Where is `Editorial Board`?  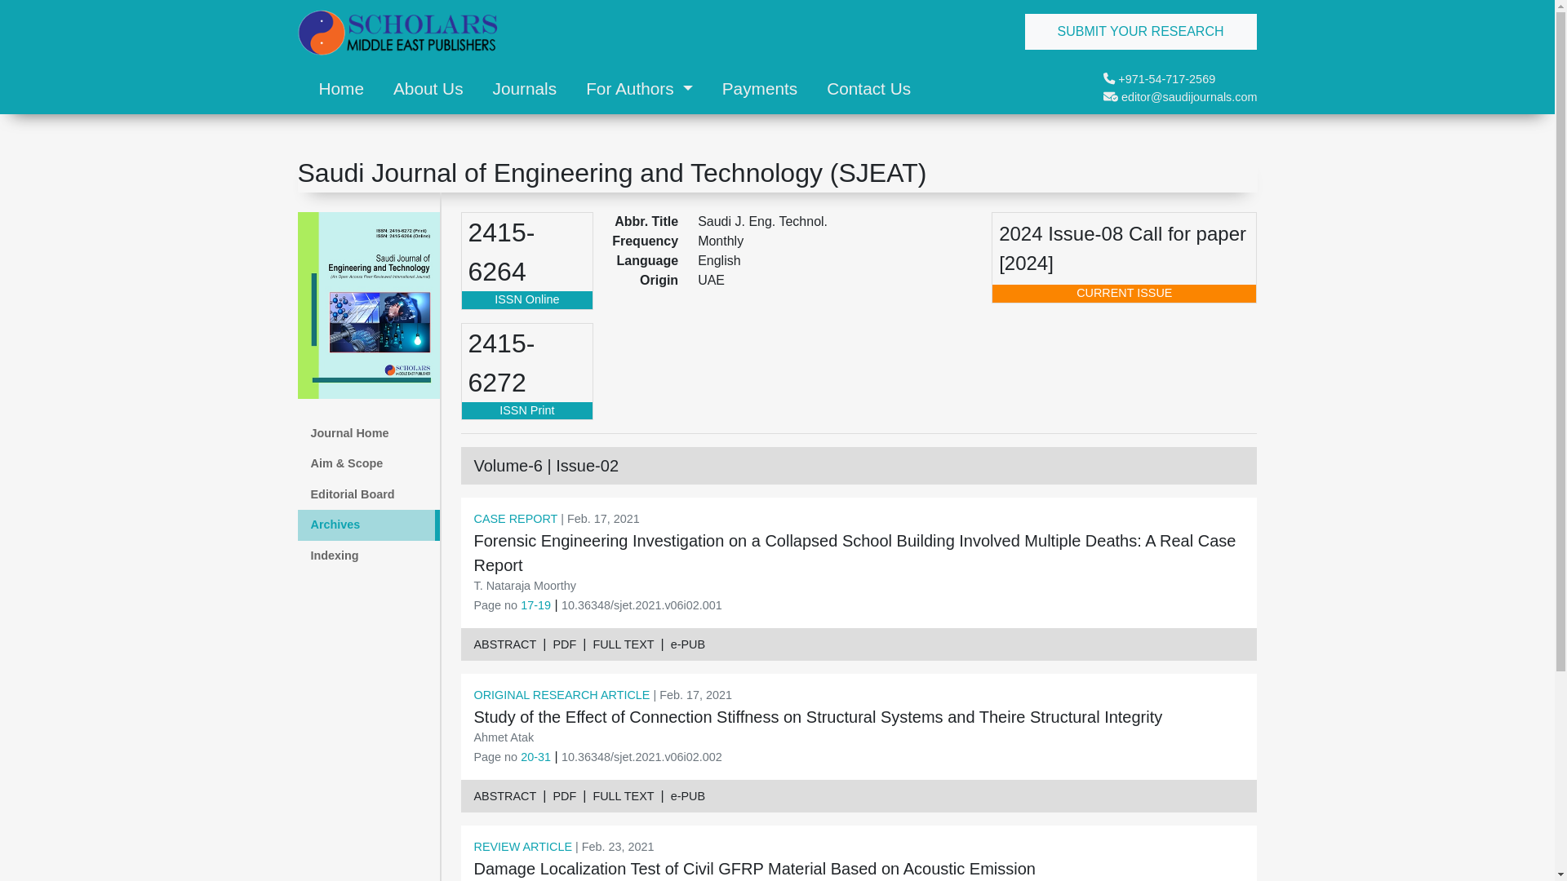 Editorial Board is located at coordinates (367, 494).